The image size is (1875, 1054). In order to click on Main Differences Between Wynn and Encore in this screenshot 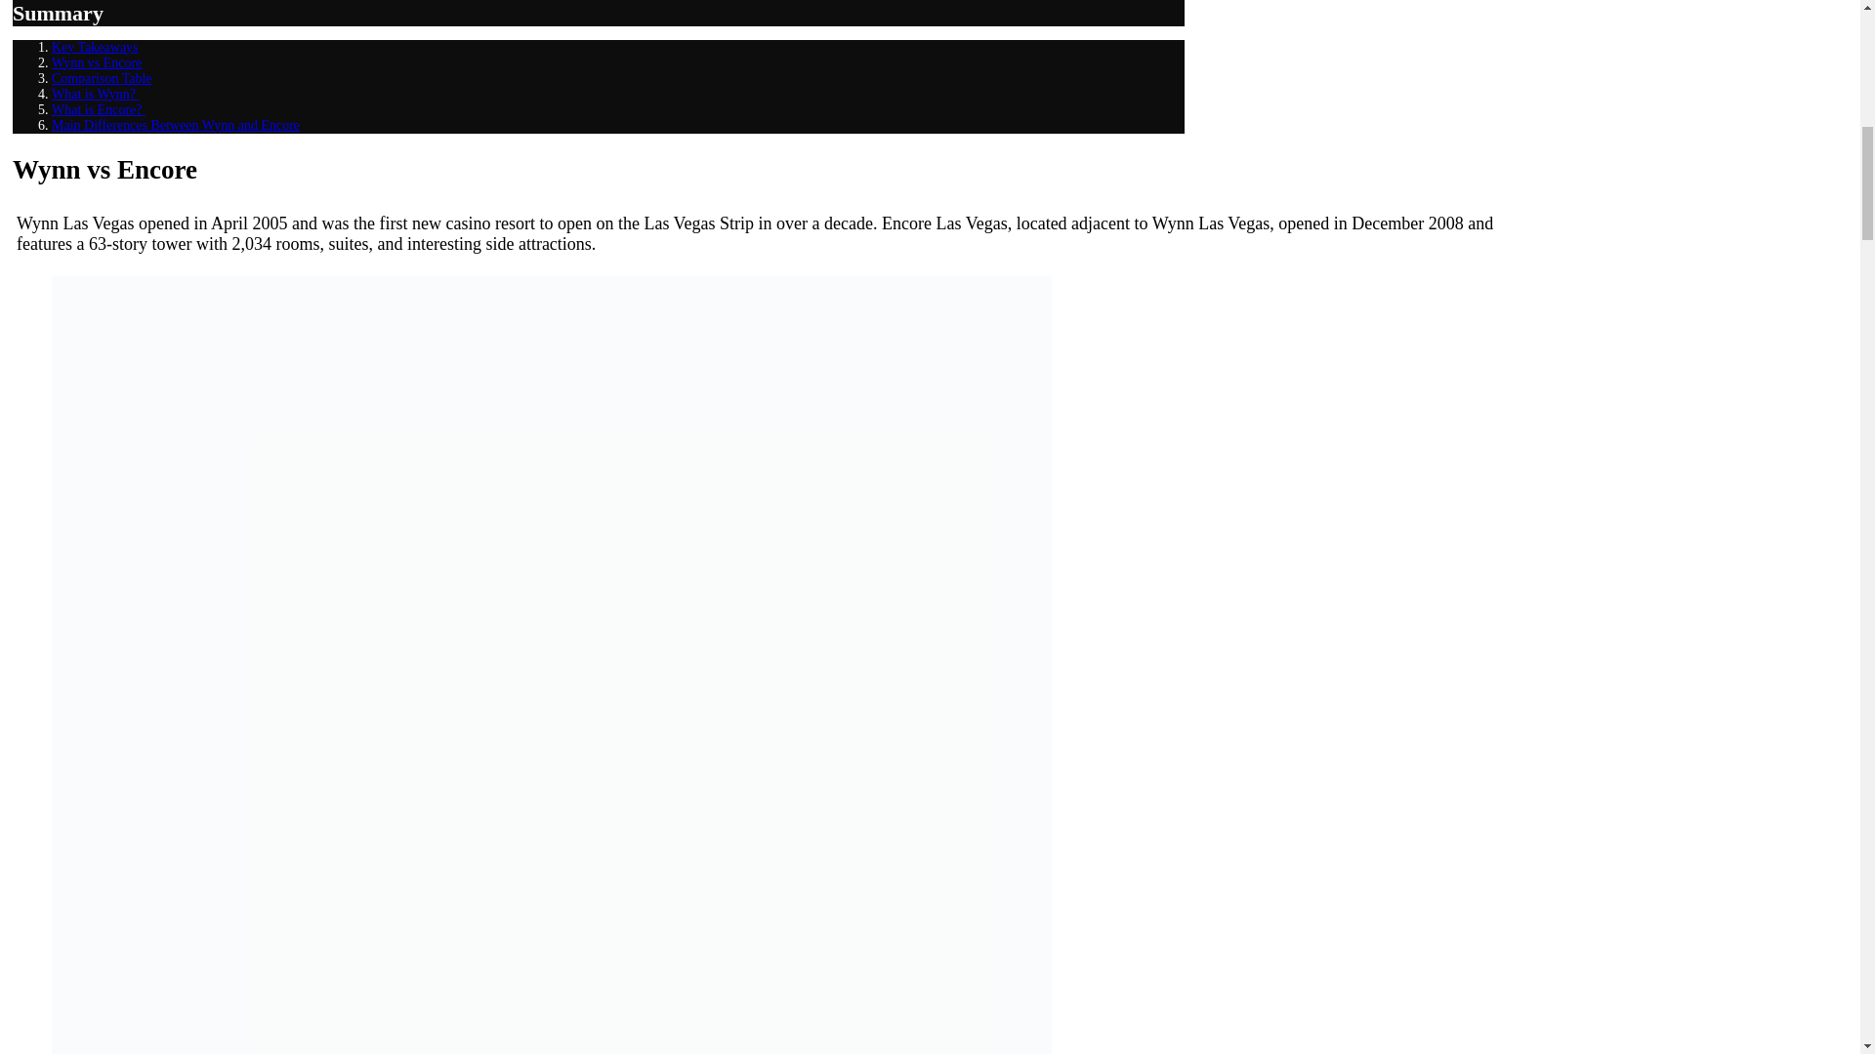, I will do `click(176, 125)`.